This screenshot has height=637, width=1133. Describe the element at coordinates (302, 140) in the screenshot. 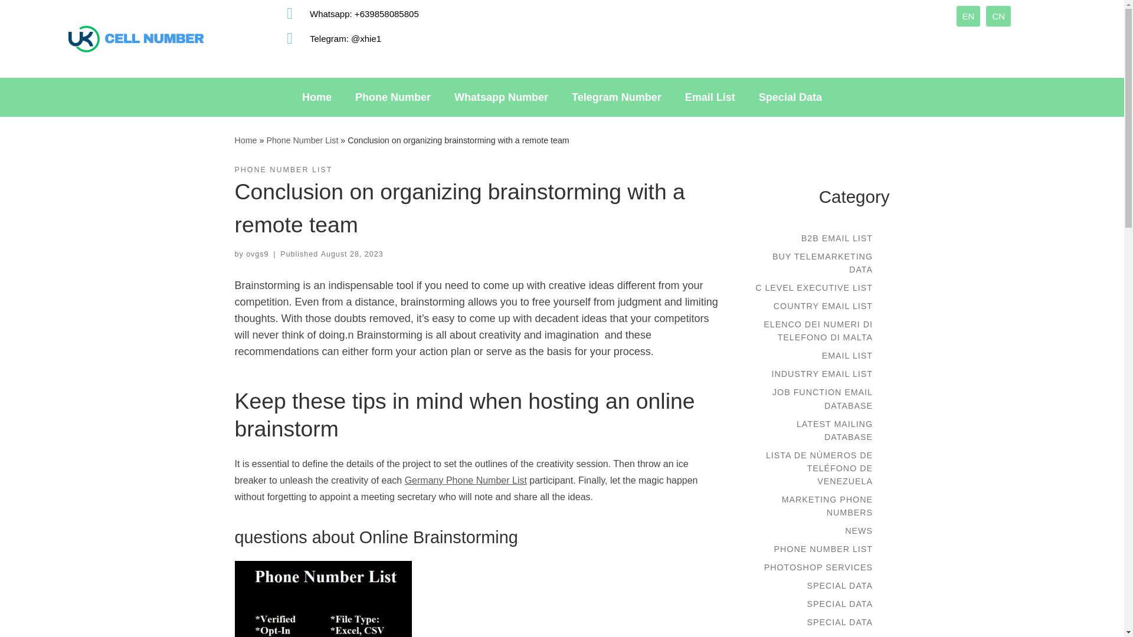

I see `Phone Number List` at that location.